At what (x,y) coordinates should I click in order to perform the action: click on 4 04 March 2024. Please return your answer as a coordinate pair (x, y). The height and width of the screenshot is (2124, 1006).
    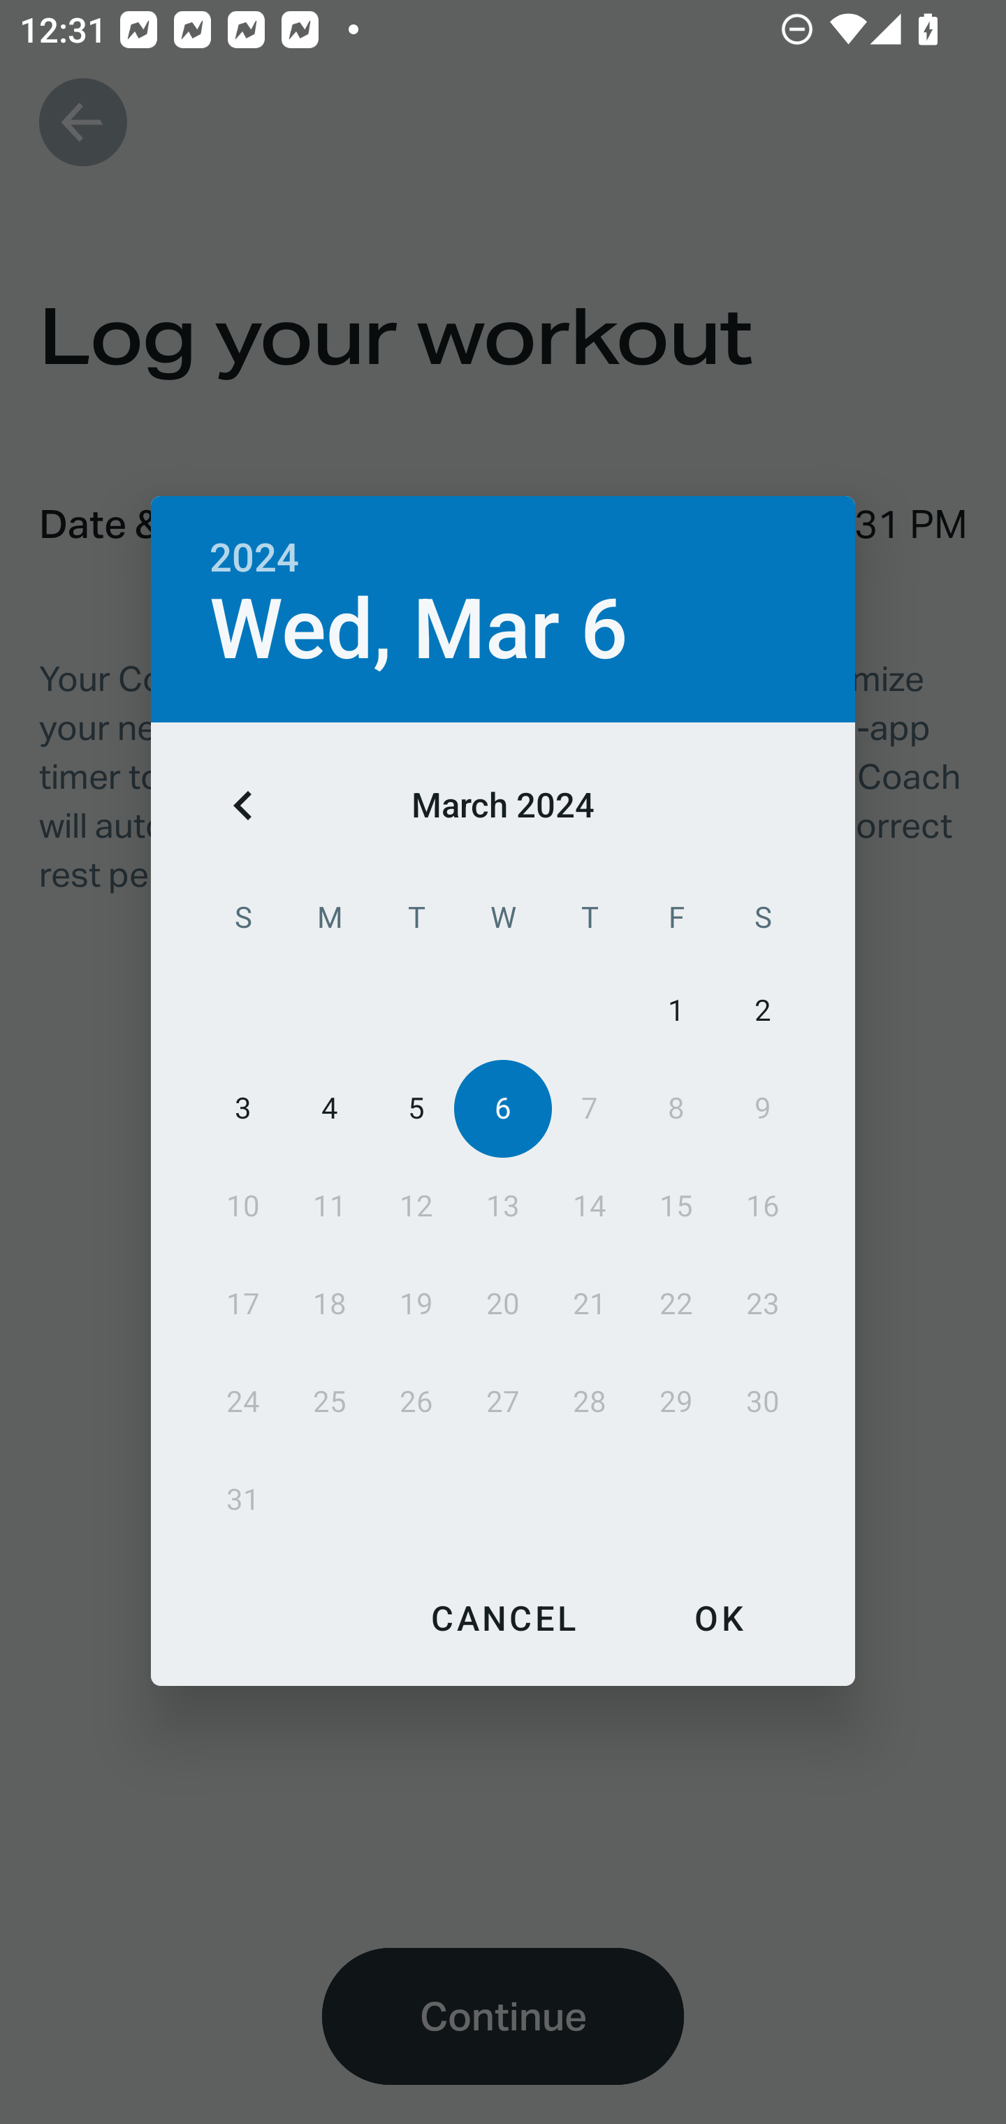
    Looking at the image, I should click on (330, 1108).